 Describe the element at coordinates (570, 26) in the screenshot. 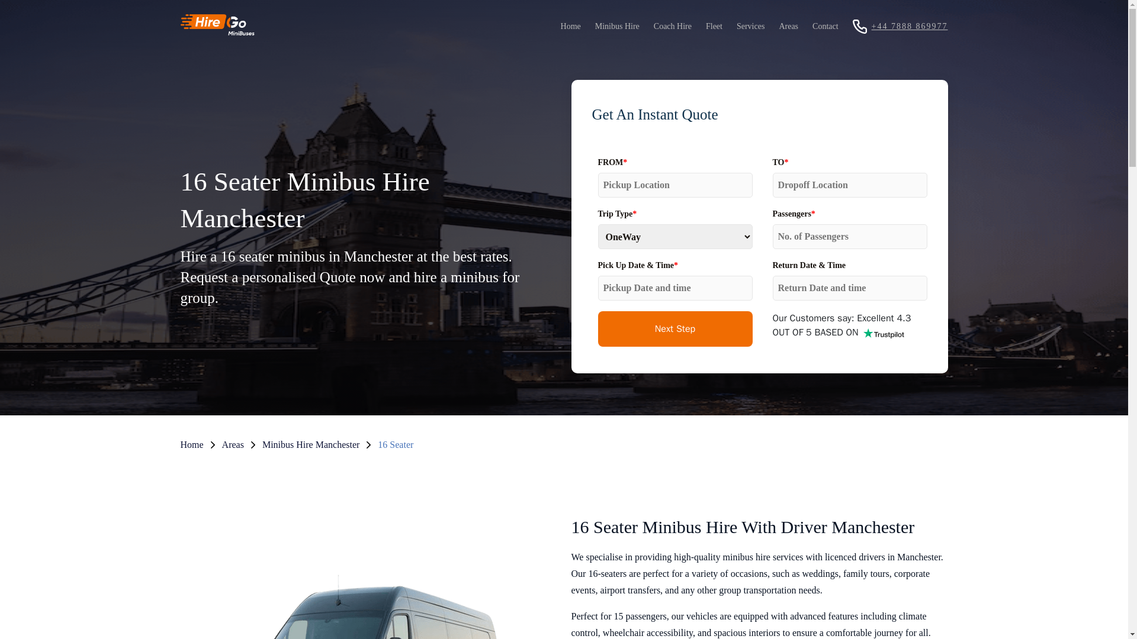

I see `Home` at that location.